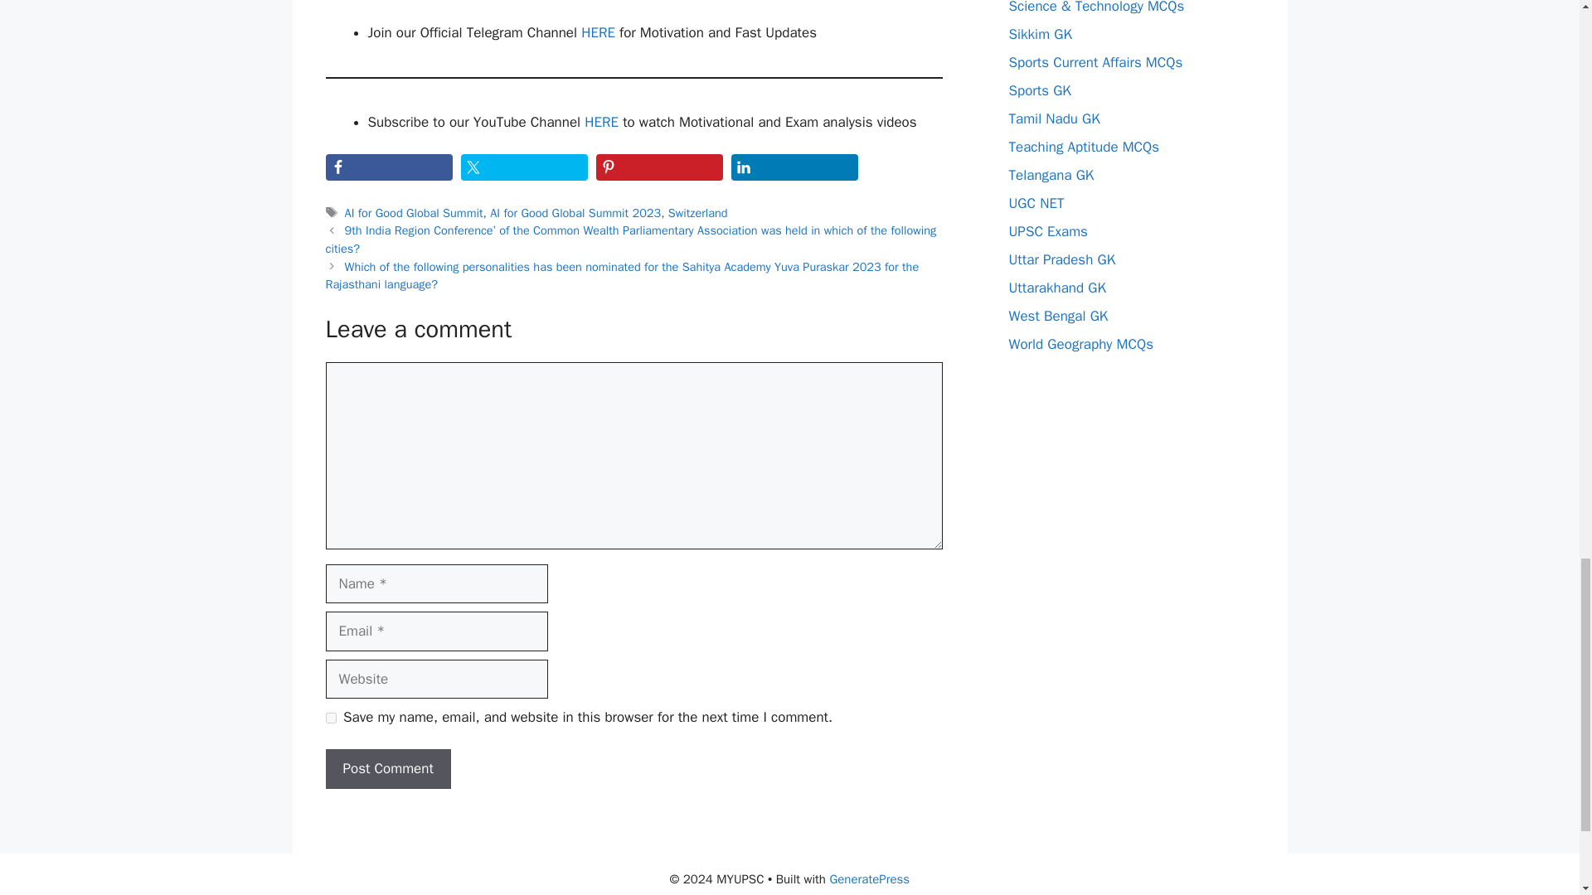 This screenshot has height=895, width=1592. I want to click on Share on Facebook, so click(388, 167).